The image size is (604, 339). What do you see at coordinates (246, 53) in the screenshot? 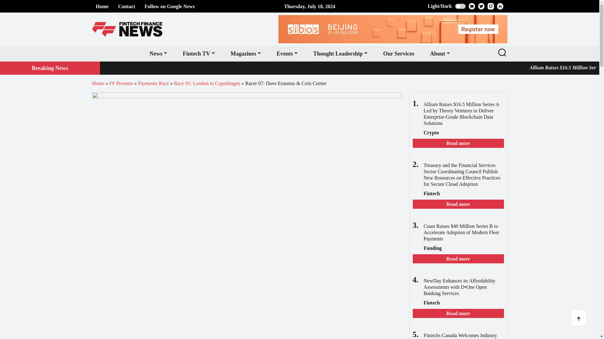
I see `Magazines` at bounding box center [246, 53].